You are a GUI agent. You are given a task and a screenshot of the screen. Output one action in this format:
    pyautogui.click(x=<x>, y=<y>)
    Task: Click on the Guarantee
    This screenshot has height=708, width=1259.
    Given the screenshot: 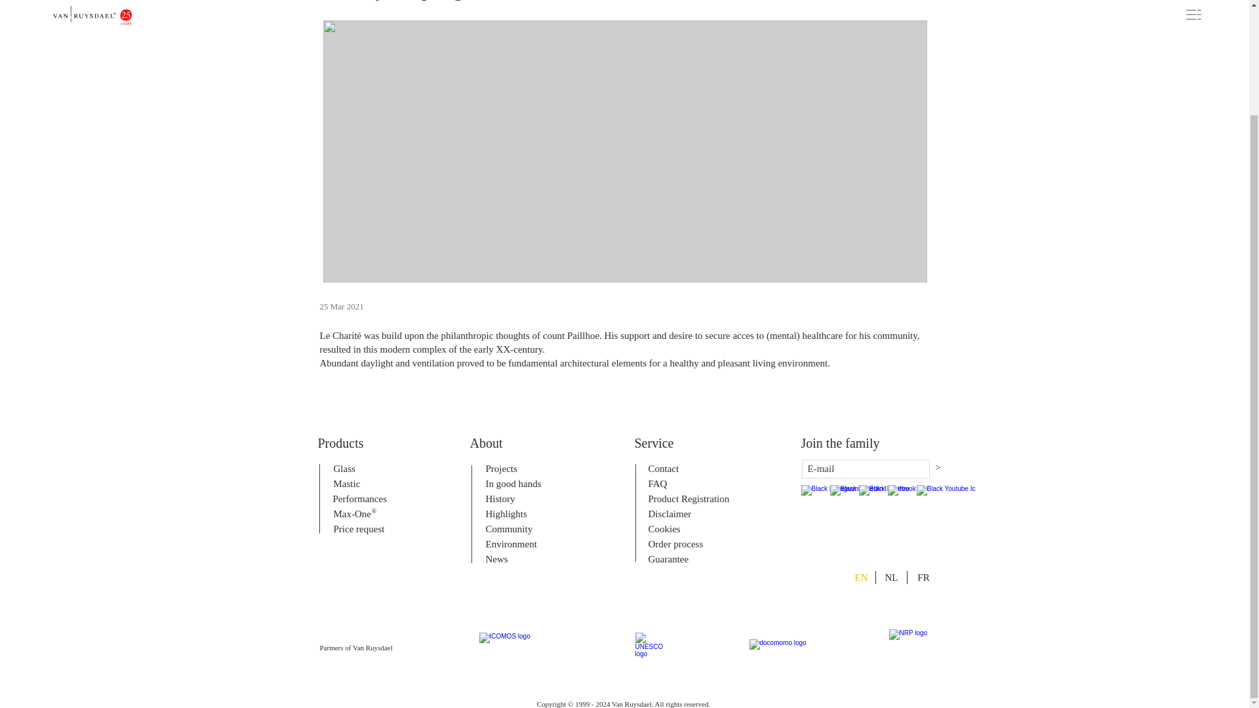 What is the action you would take?
    pyautogui.click(x=684, y=559)
    